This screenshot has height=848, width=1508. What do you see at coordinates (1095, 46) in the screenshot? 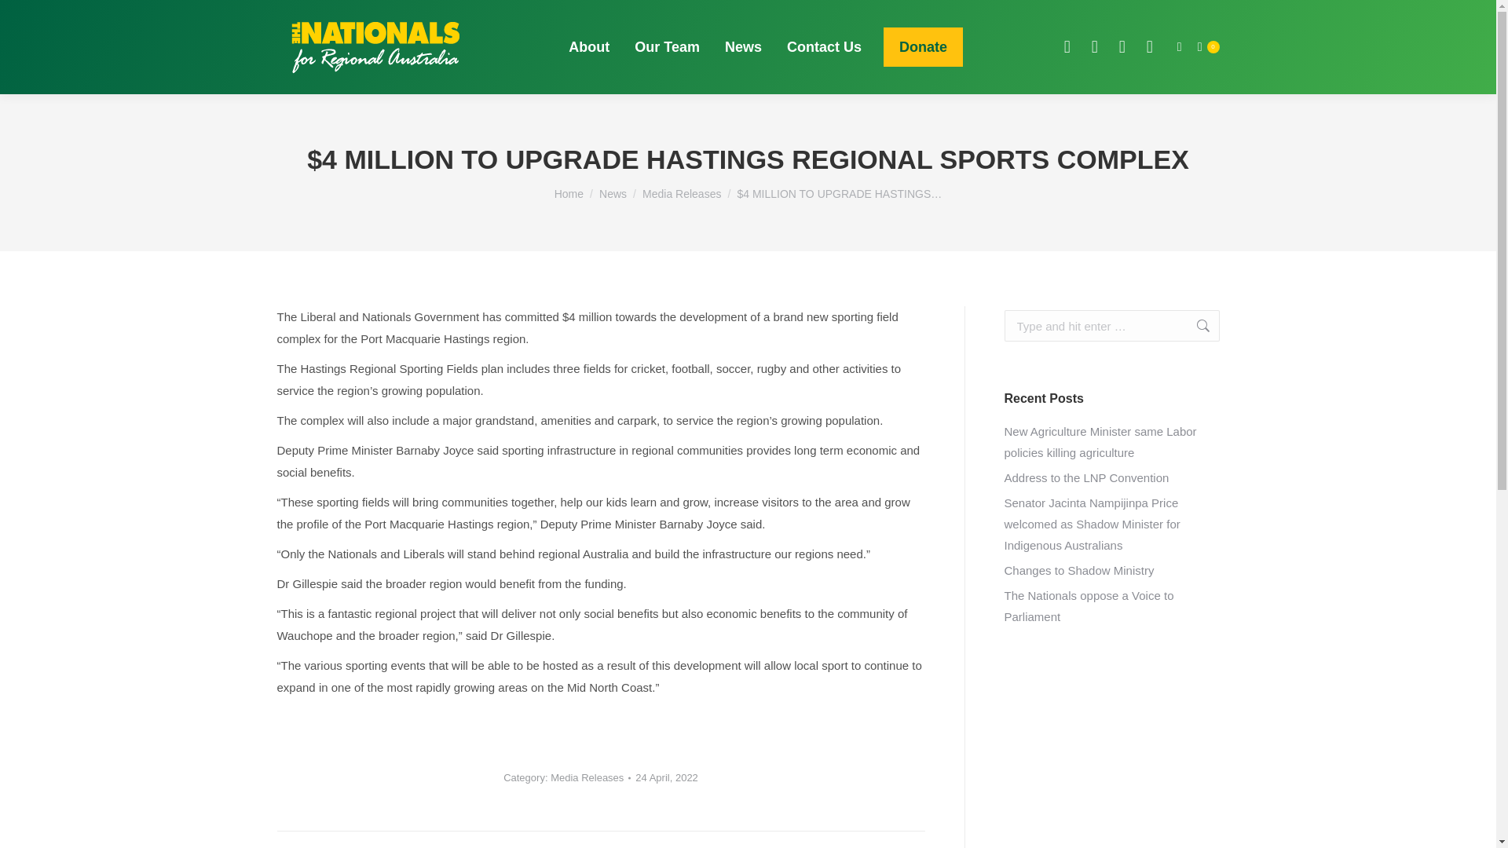
I see `X page opens in new window` at bounding box center [1095, 46].